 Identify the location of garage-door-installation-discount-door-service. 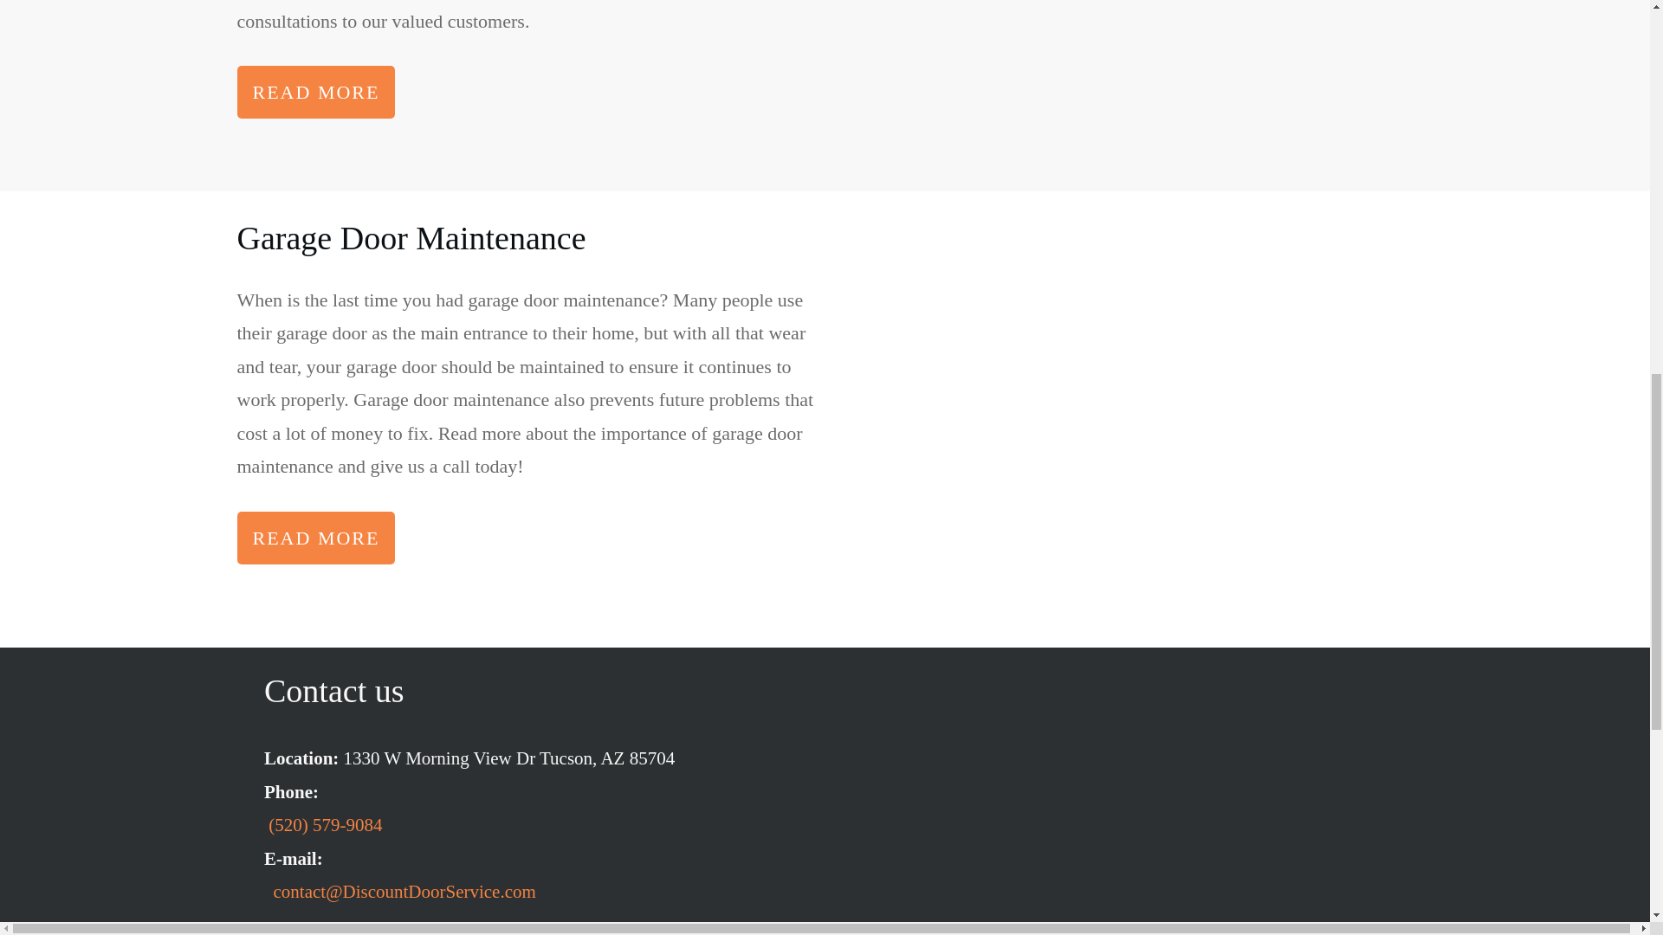
(1123, 74).